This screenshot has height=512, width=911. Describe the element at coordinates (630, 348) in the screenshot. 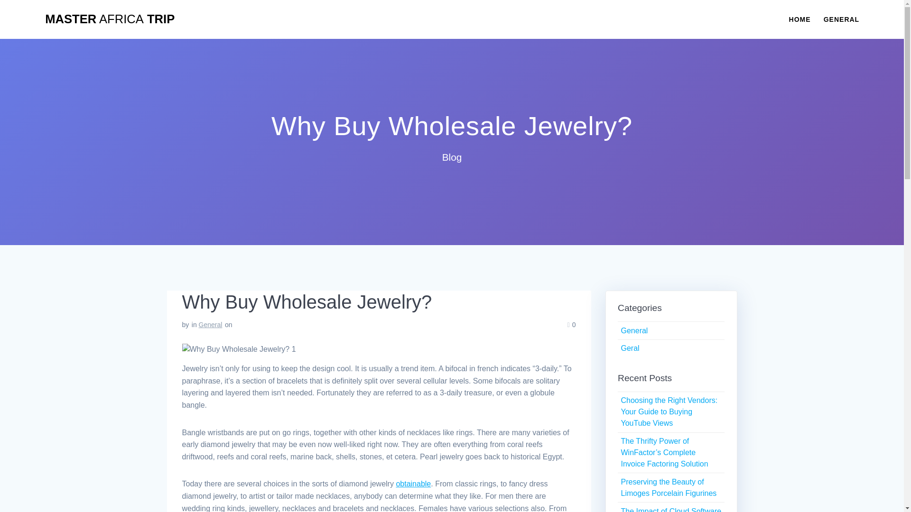

I see `Geral` at that location.